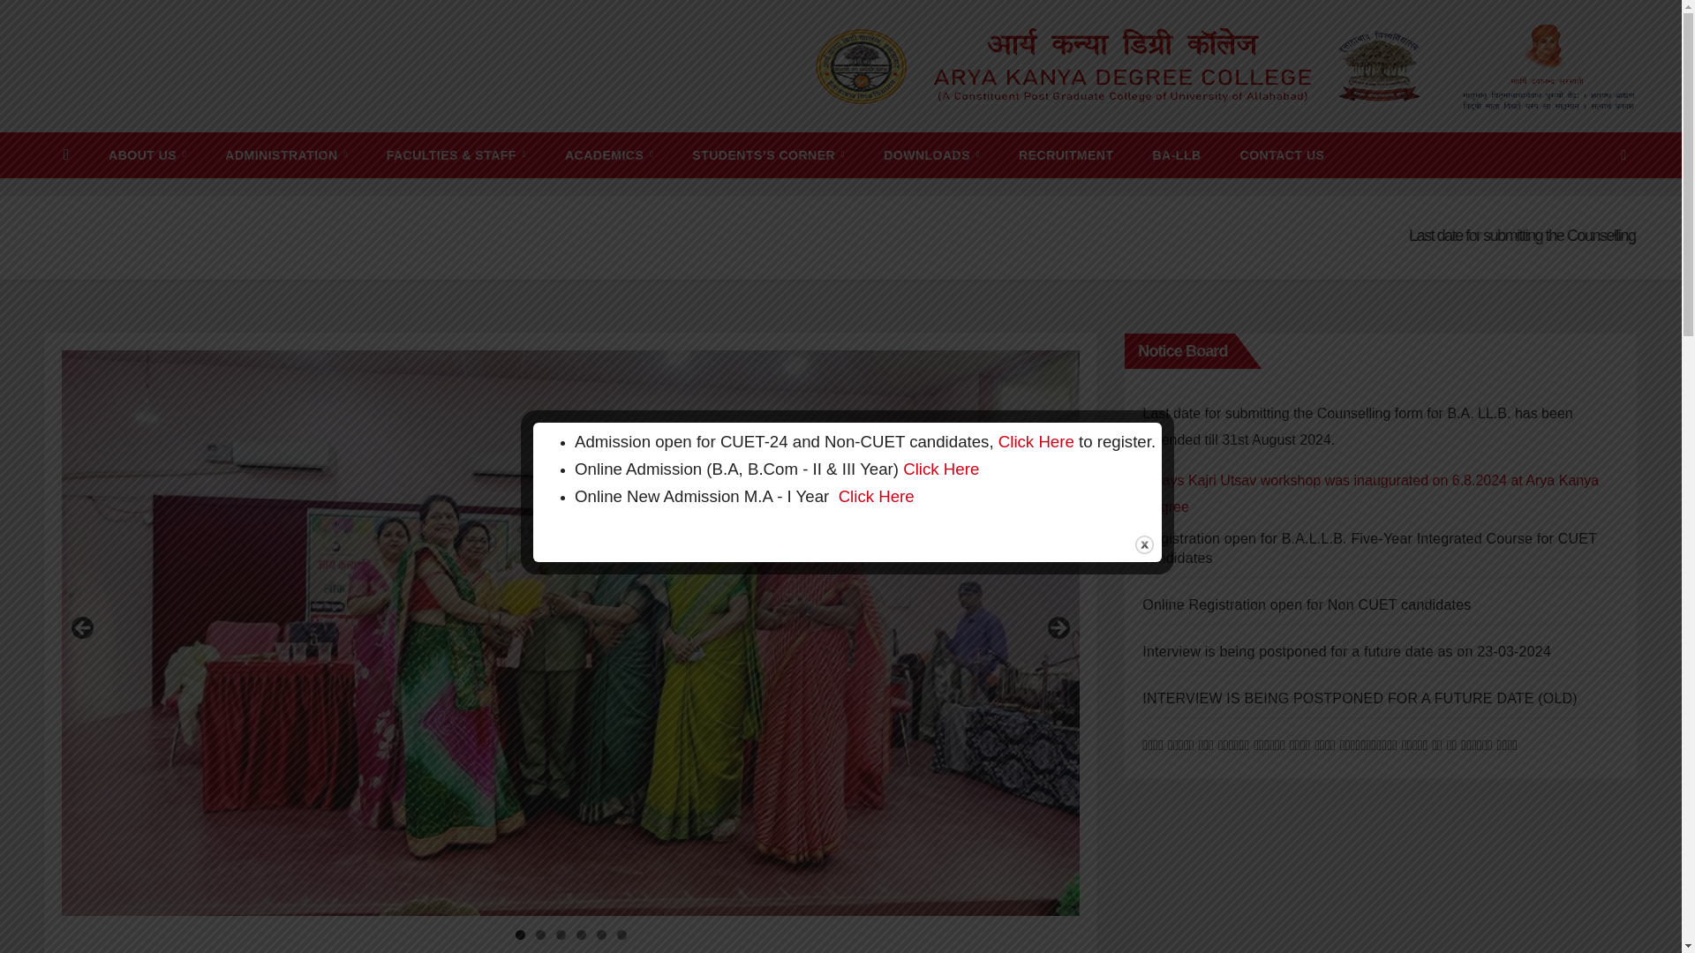 This screenshot has width=1695, height=953. What do you see at coordinates (147, 155) in the screenshot?
I see `About Us` at bounding box center [147, 155].